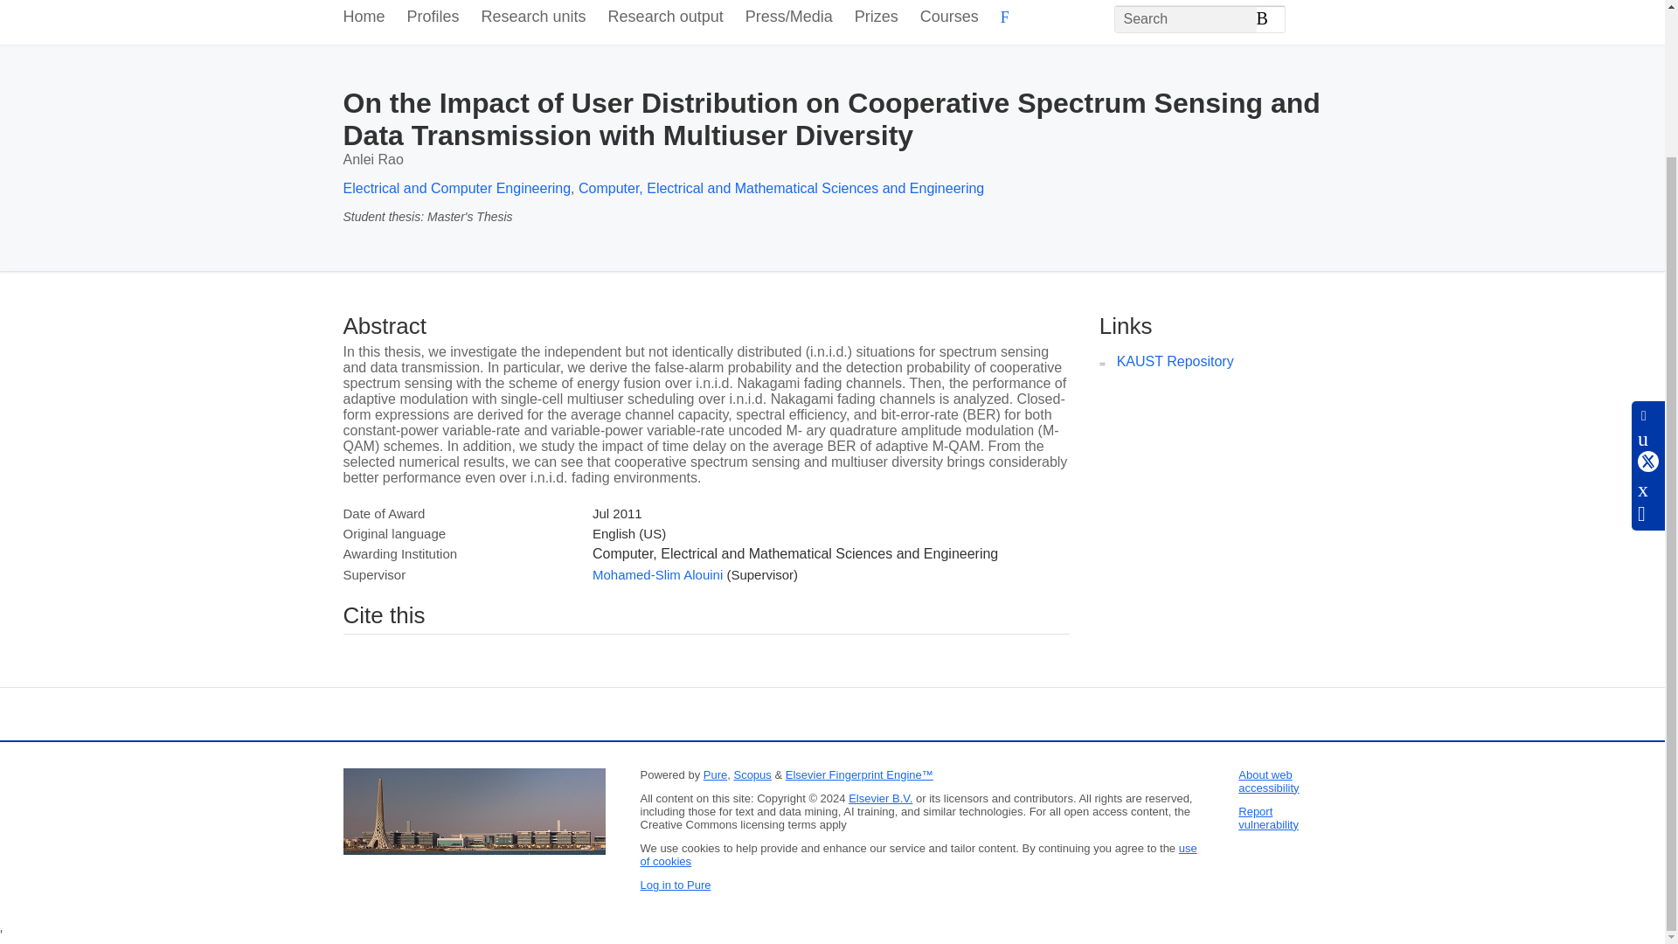 The image size is (1678, 944). I want to click on Home, so click(363, 21).